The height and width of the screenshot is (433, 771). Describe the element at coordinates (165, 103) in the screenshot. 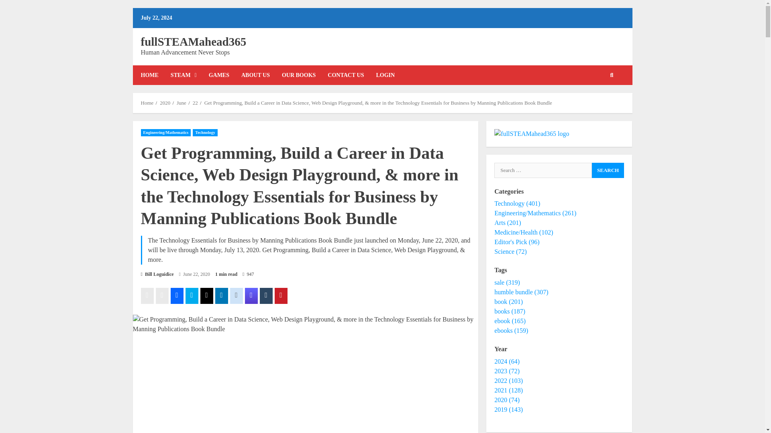

I see `2020` at that location.